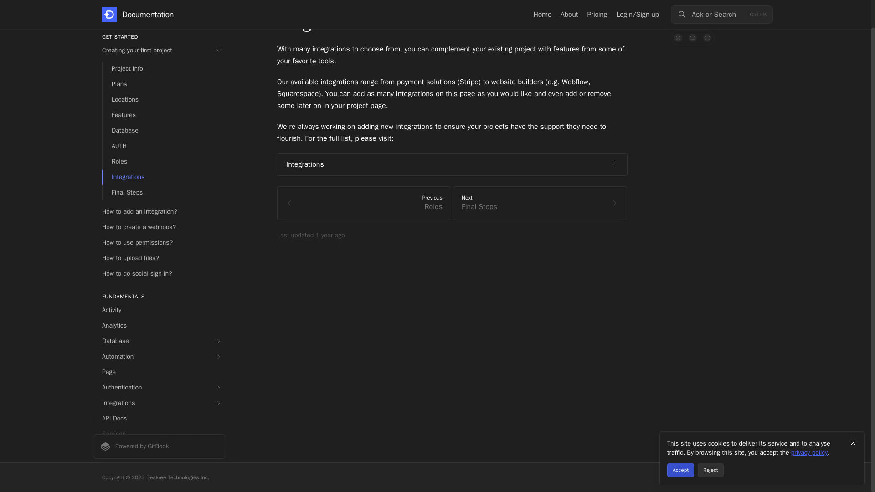  What do you see at coordinates (164, 115) in the screenshot?
I see `Features` at bounding box center [164, 115].